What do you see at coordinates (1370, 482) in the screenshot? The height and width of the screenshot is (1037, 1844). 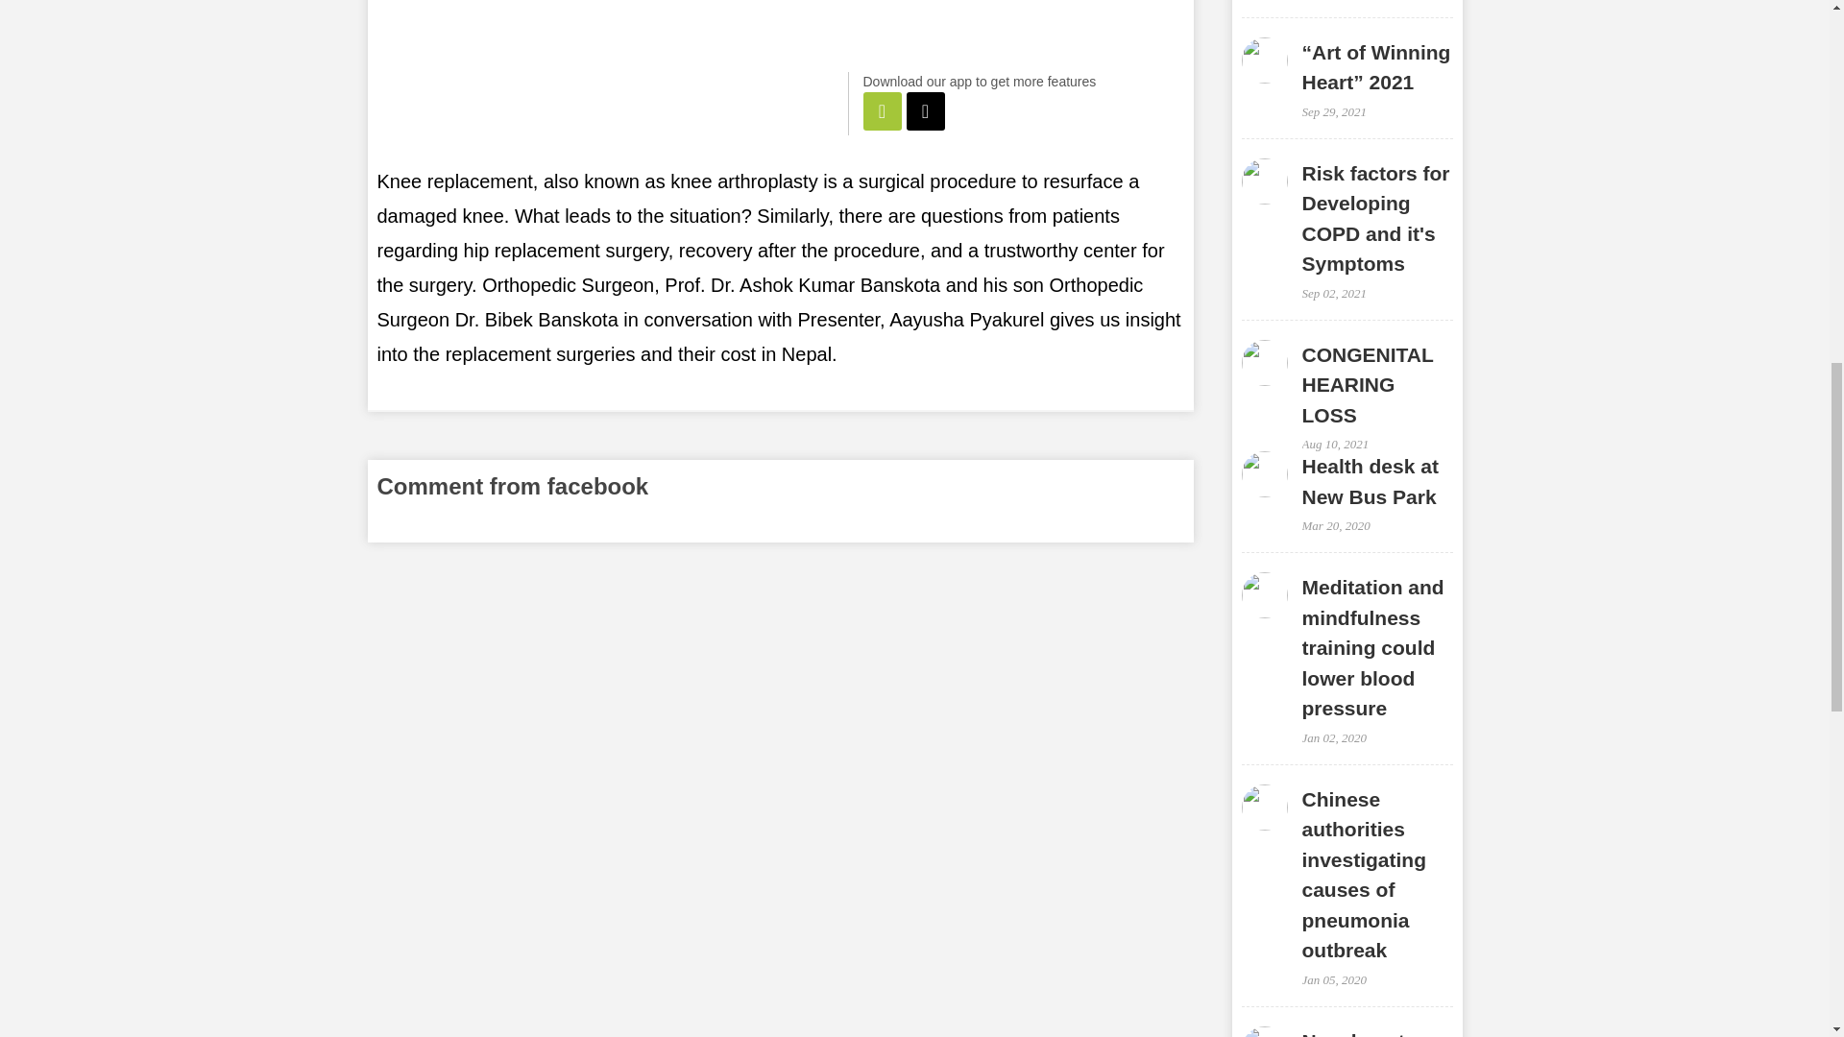 I see `Health desk at New Bus Park` at bounding box center [1370, 482].